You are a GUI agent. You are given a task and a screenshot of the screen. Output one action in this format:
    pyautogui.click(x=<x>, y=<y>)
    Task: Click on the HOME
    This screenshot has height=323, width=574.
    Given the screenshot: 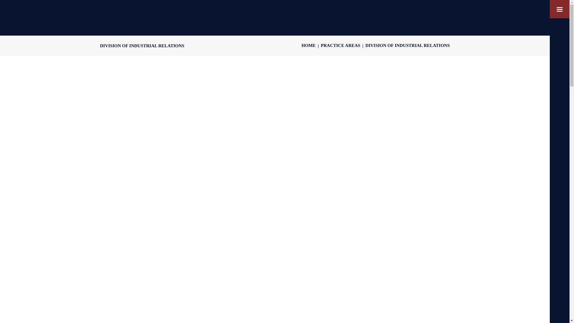 What is the action you would take?
    pyautogui.click(x=309, y=45)
    